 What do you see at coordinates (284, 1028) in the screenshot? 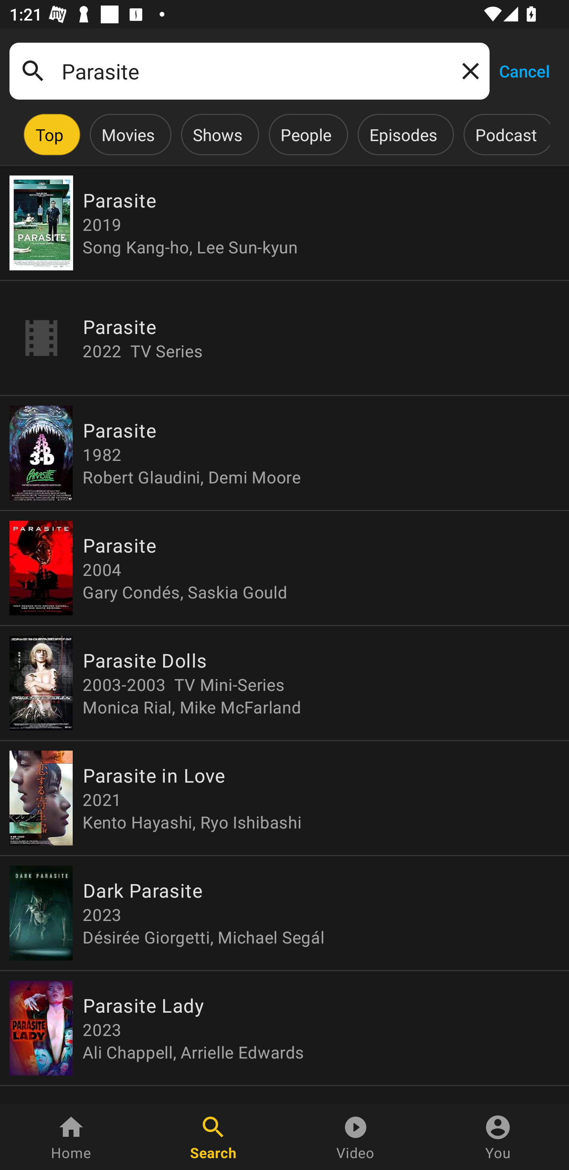
I see `Parasite Lady 2023 Ali Chappell, Arrielle Edwards` at bounding box center [284, 1028].